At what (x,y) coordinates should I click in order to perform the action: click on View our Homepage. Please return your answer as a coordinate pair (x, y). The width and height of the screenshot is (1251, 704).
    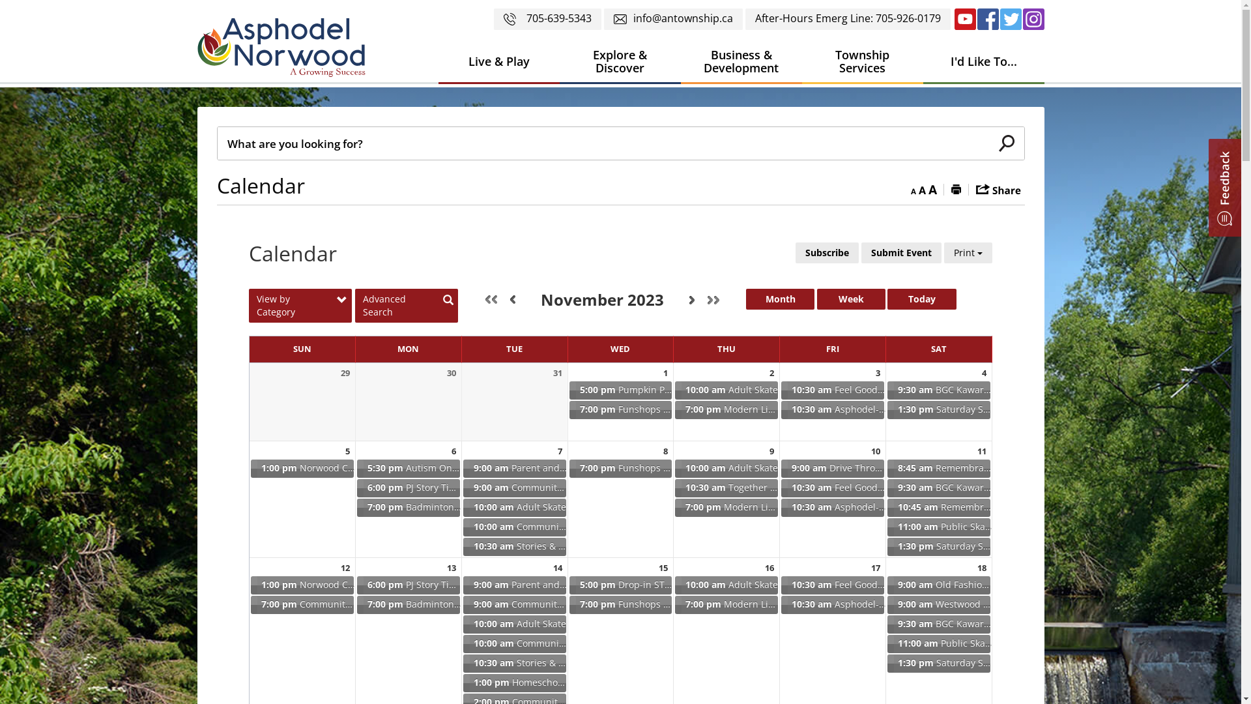
    Looking at the image, I should click on (286, 51).